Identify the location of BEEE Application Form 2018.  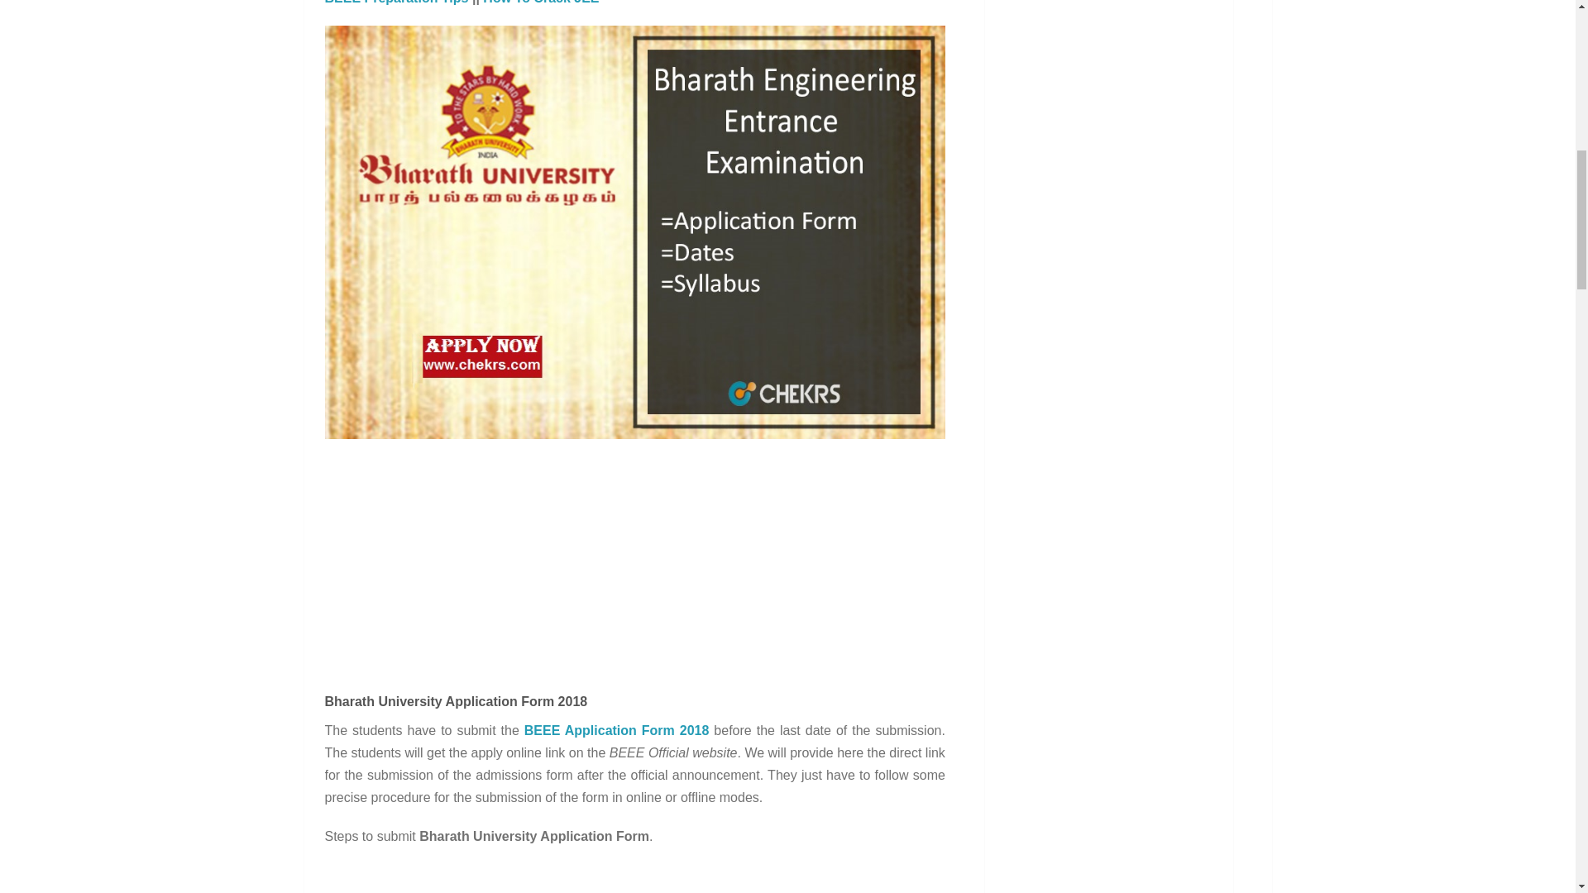
(617, 730).